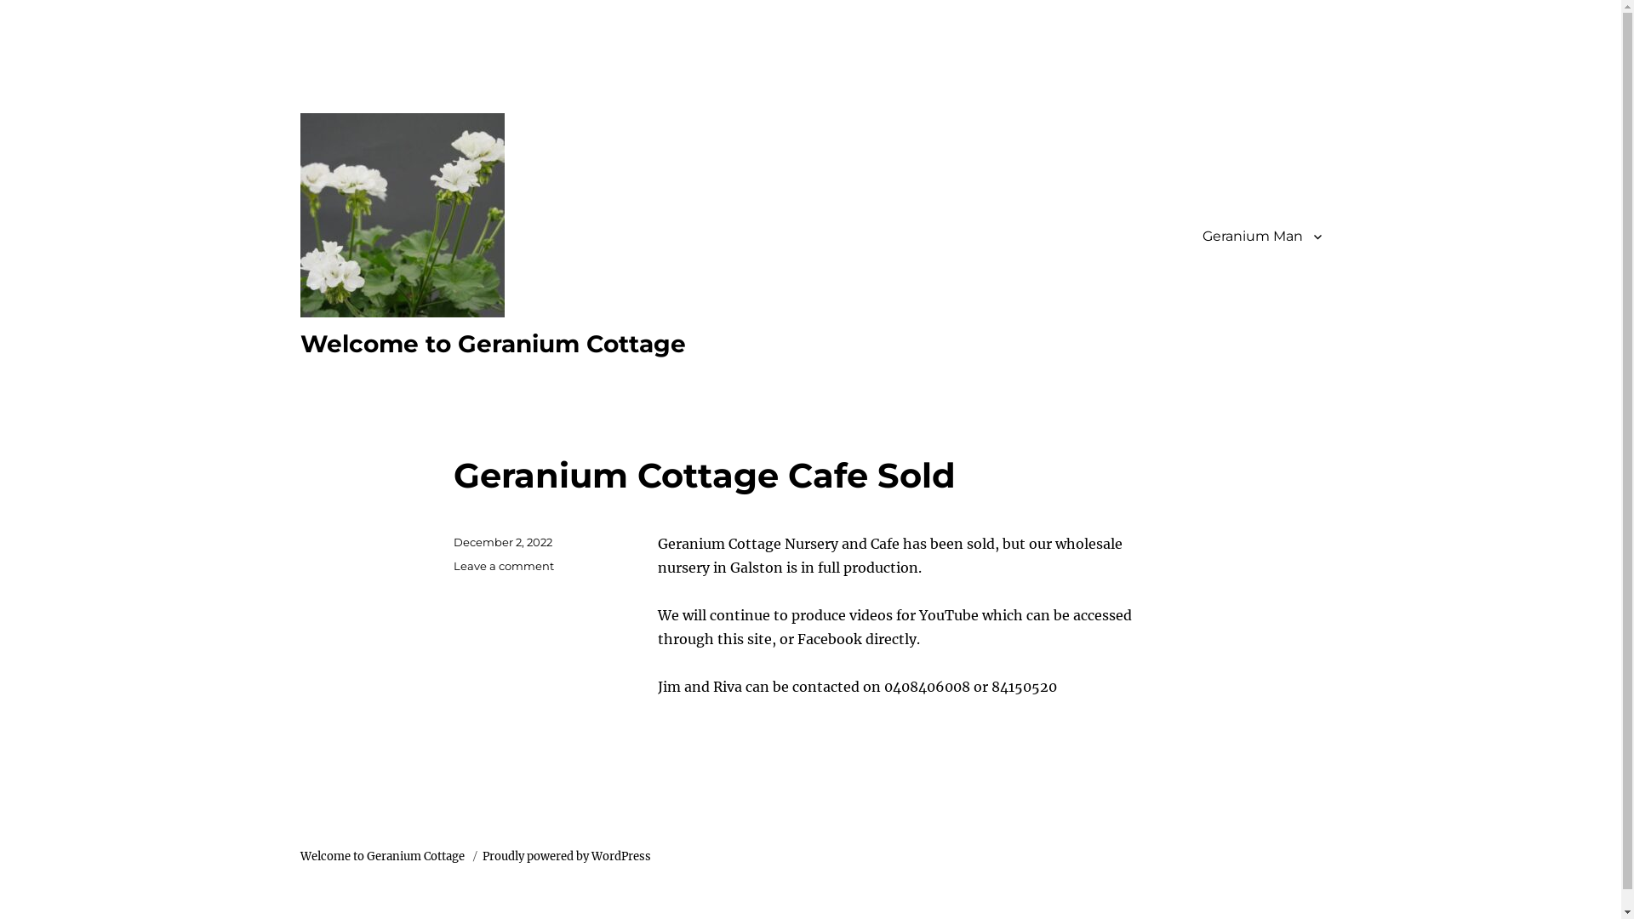  What do you see at coordinates (503, 566) in the screenshot?
I see `Leave a comment
on Geranium Cottage Cafe Sold` at bounding box center [503, 566].